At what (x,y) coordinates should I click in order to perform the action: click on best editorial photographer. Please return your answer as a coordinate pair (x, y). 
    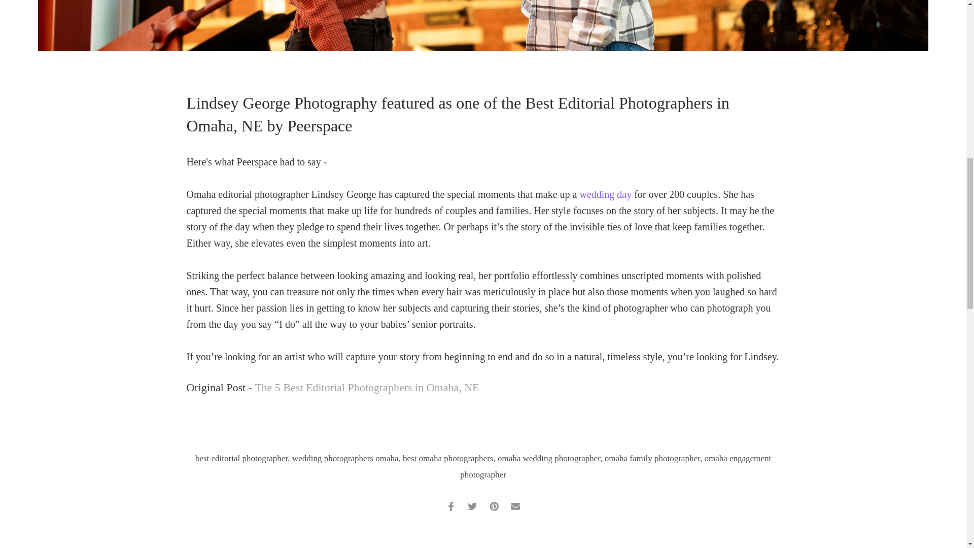
    Looking at the image, I should click on (241, 458).